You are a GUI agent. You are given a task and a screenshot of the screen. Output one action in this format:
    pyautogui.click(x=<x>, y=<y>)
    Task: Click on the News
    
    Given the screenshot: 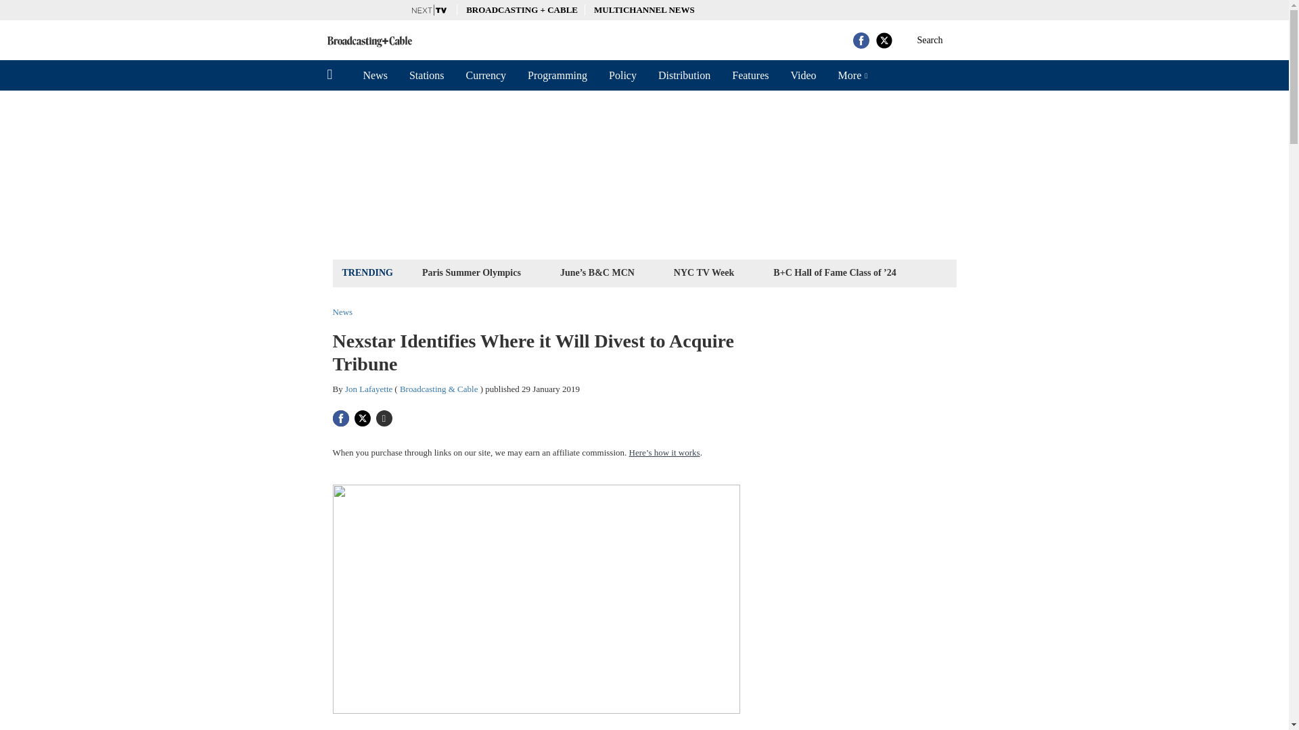 What is the action you would take?
    pyautogui.click(x=375, y=75)
    